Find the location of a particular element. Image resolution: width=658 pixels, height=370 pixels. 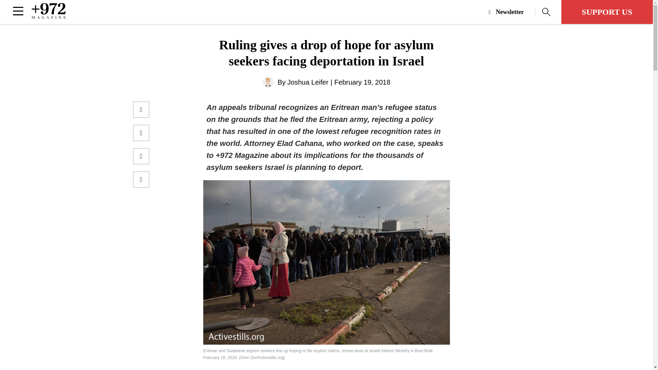

Joshua Leifer is located at coordinates (268, 82).